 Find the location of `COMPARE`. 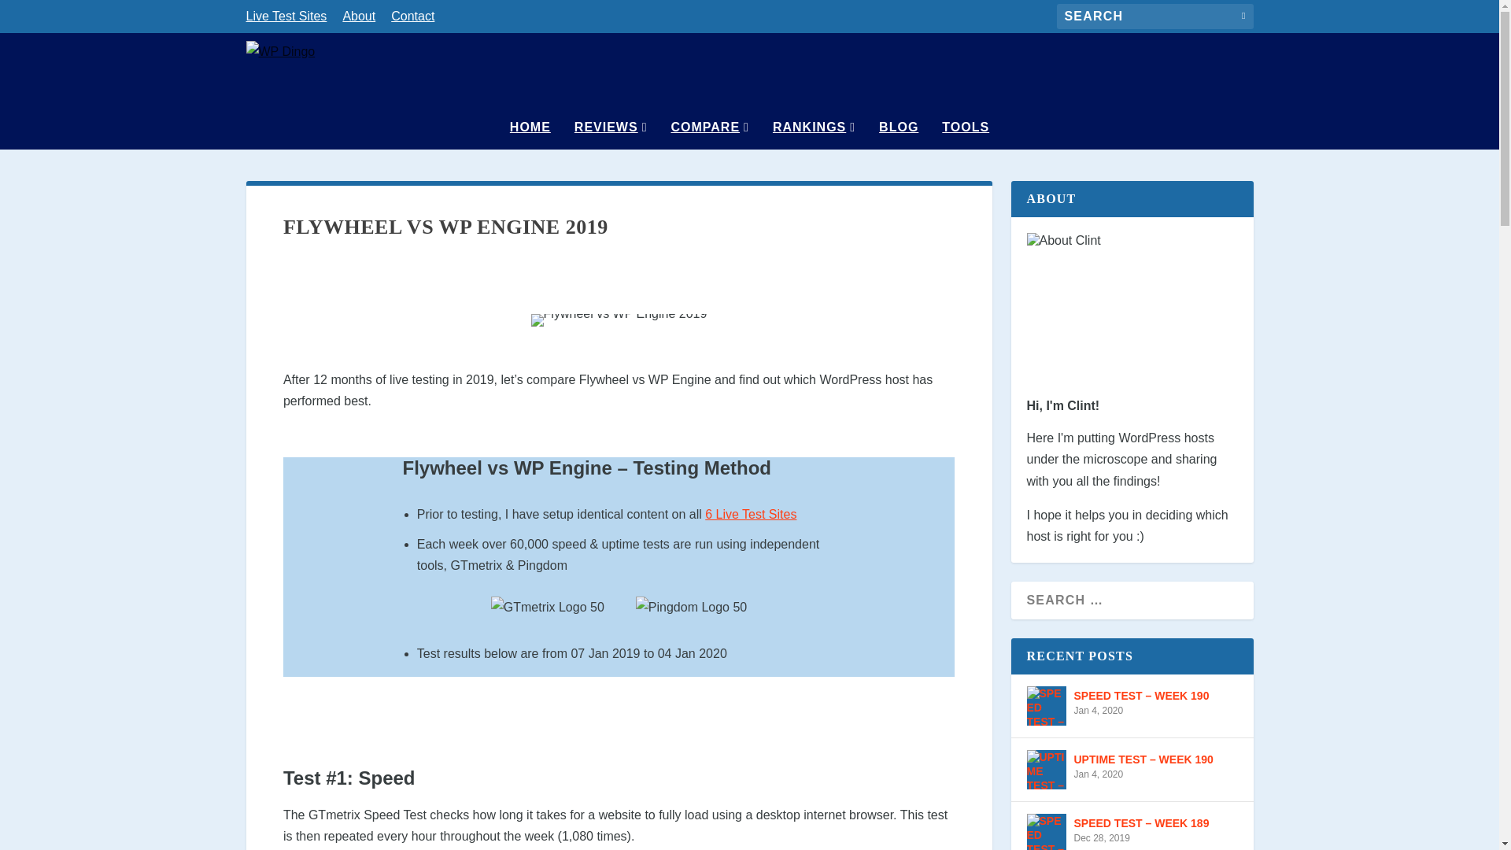

COMPARE is located at coordinates (709, 135).